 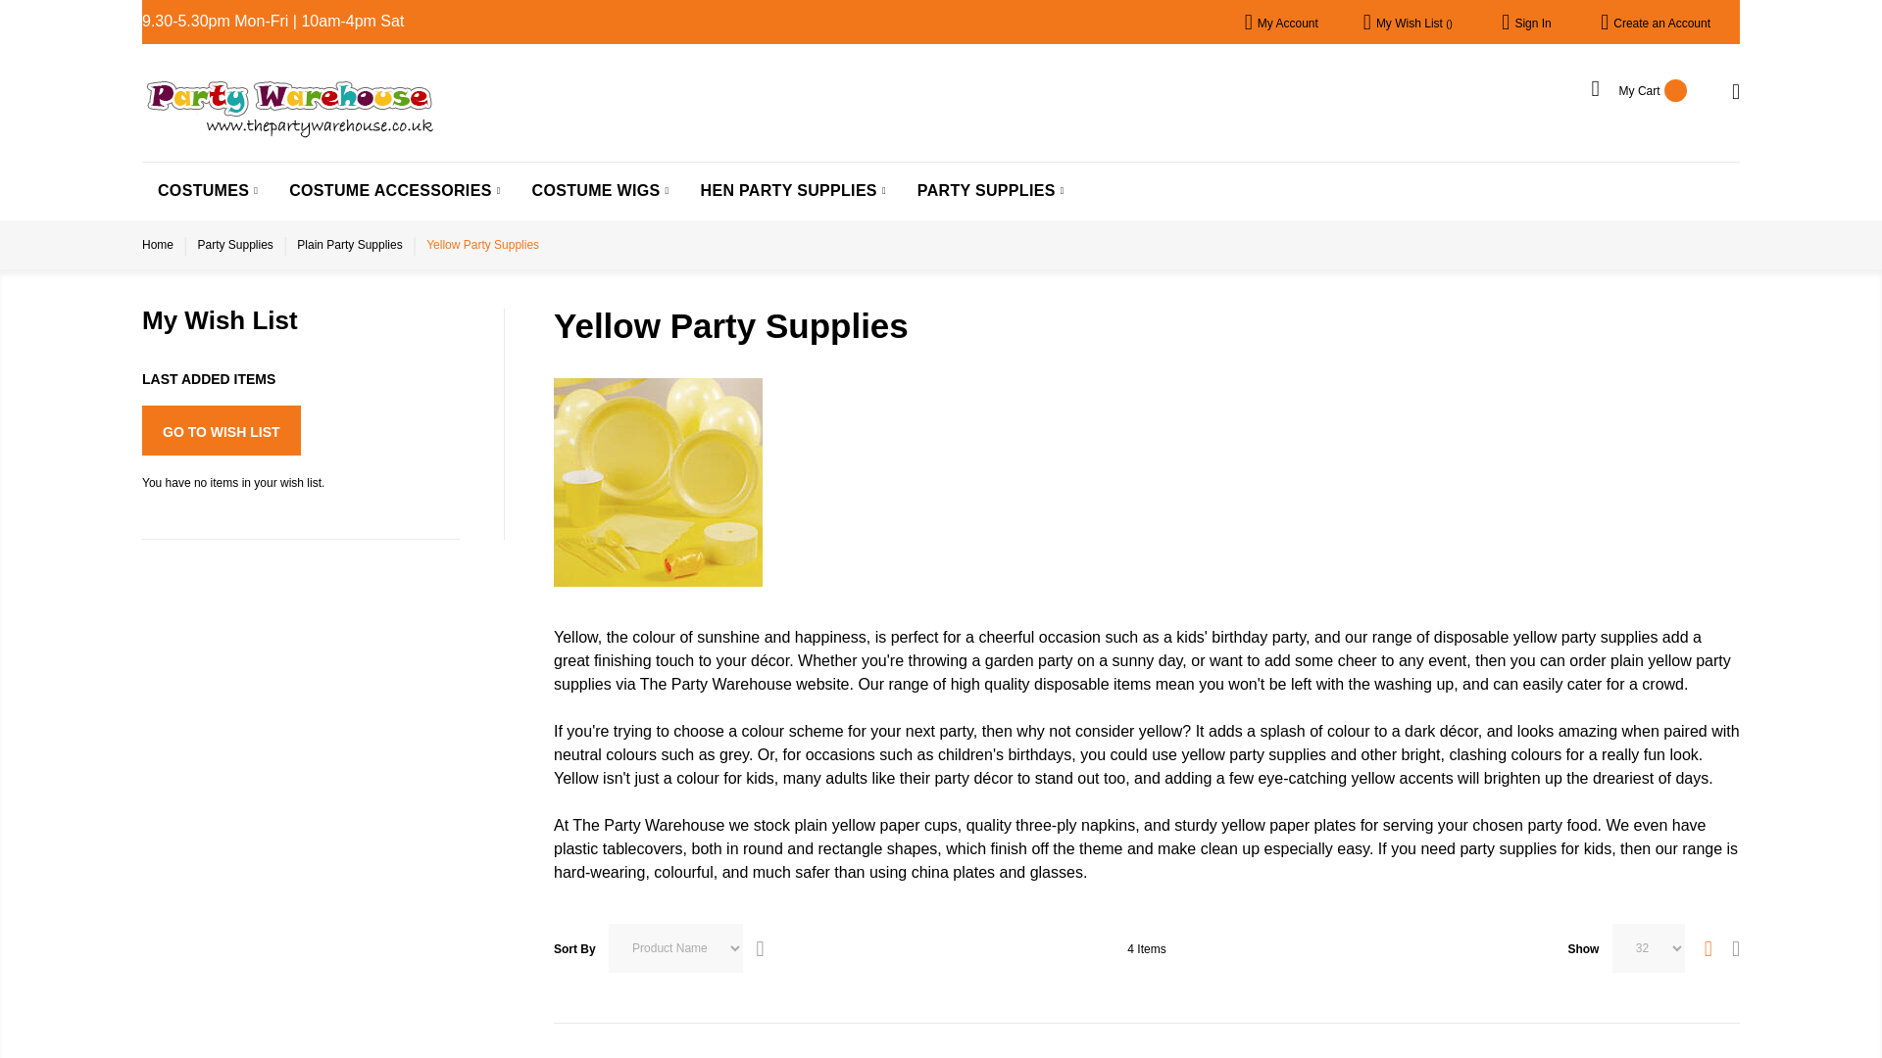 I want to click on My Wish List, so click(x=1413, y=24).